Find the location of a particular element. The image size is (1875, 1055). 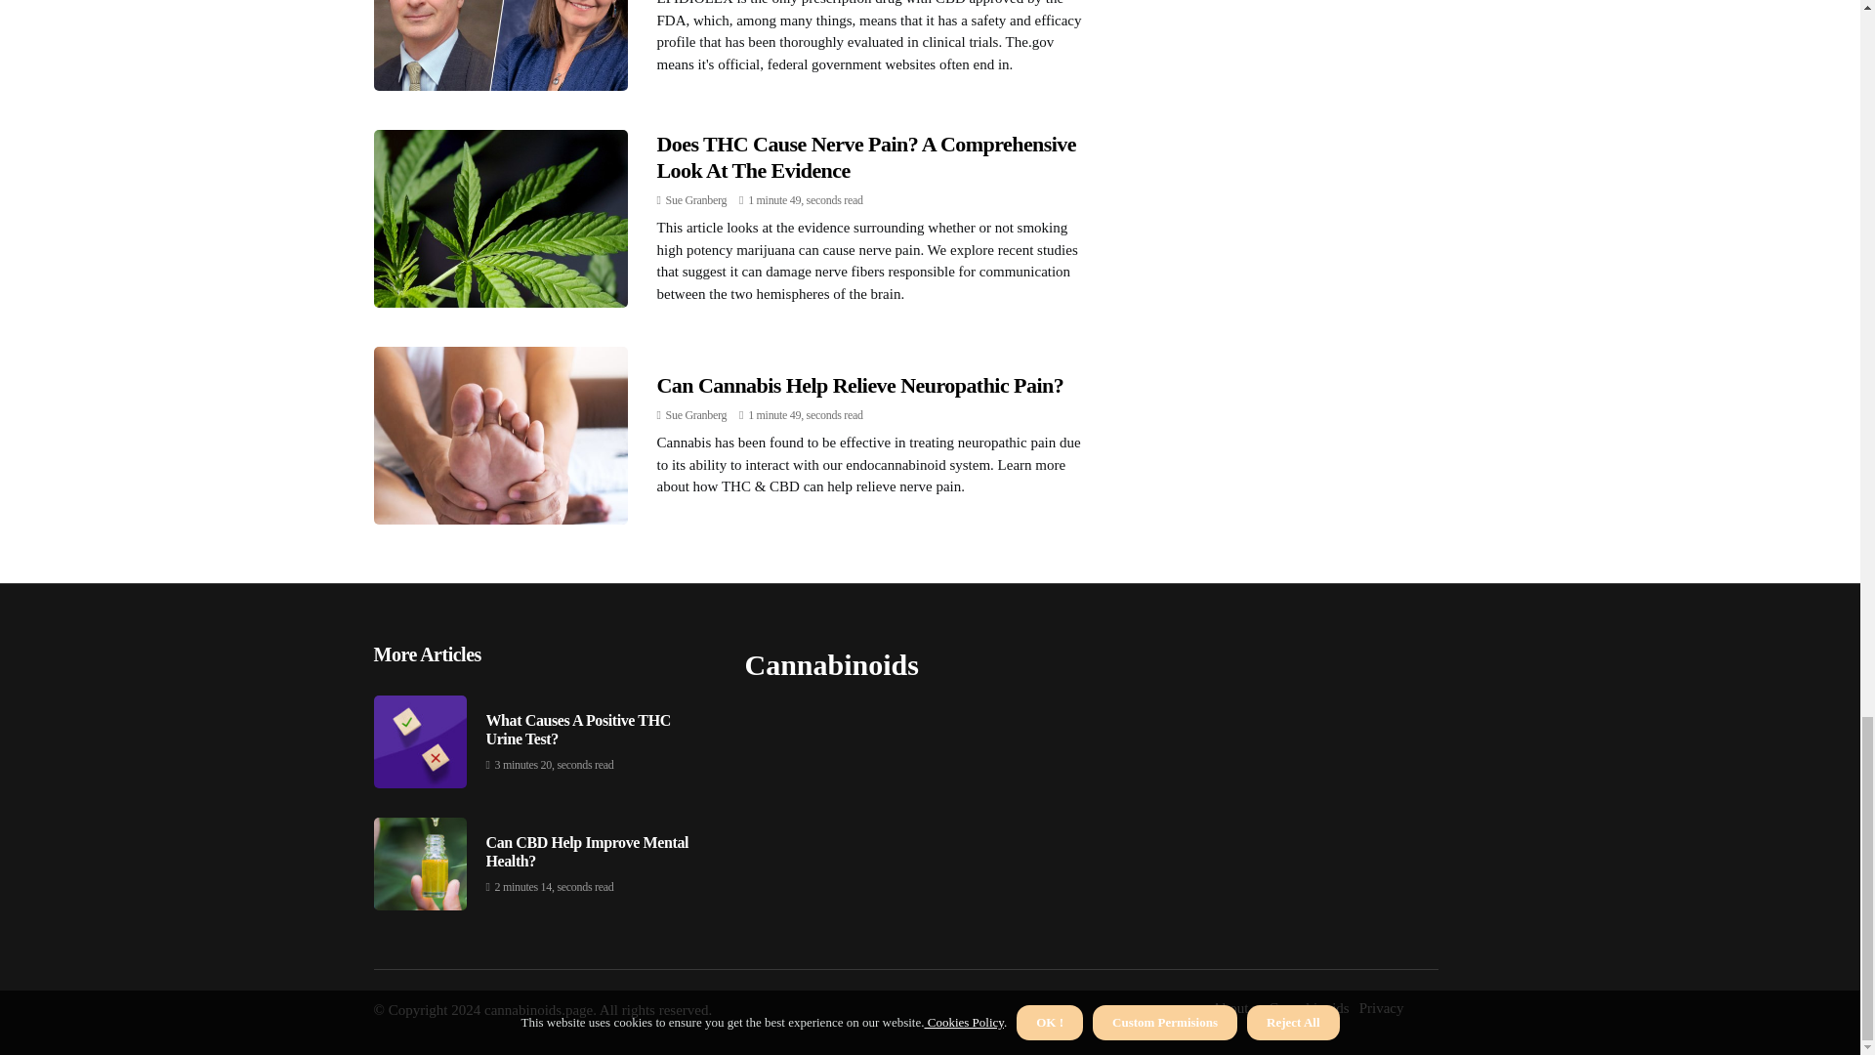

Can Cannabis Help Relieve Neuropathic Pain? is located at coordinates (859, 385).